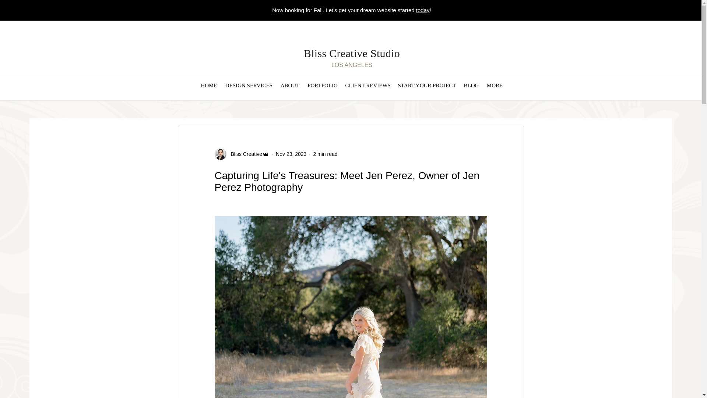 The image size is (707, 398). What do you see at coordinates (289, 85) in the screenshot?
I see `ABOUT` at bounding box center [289, 85].